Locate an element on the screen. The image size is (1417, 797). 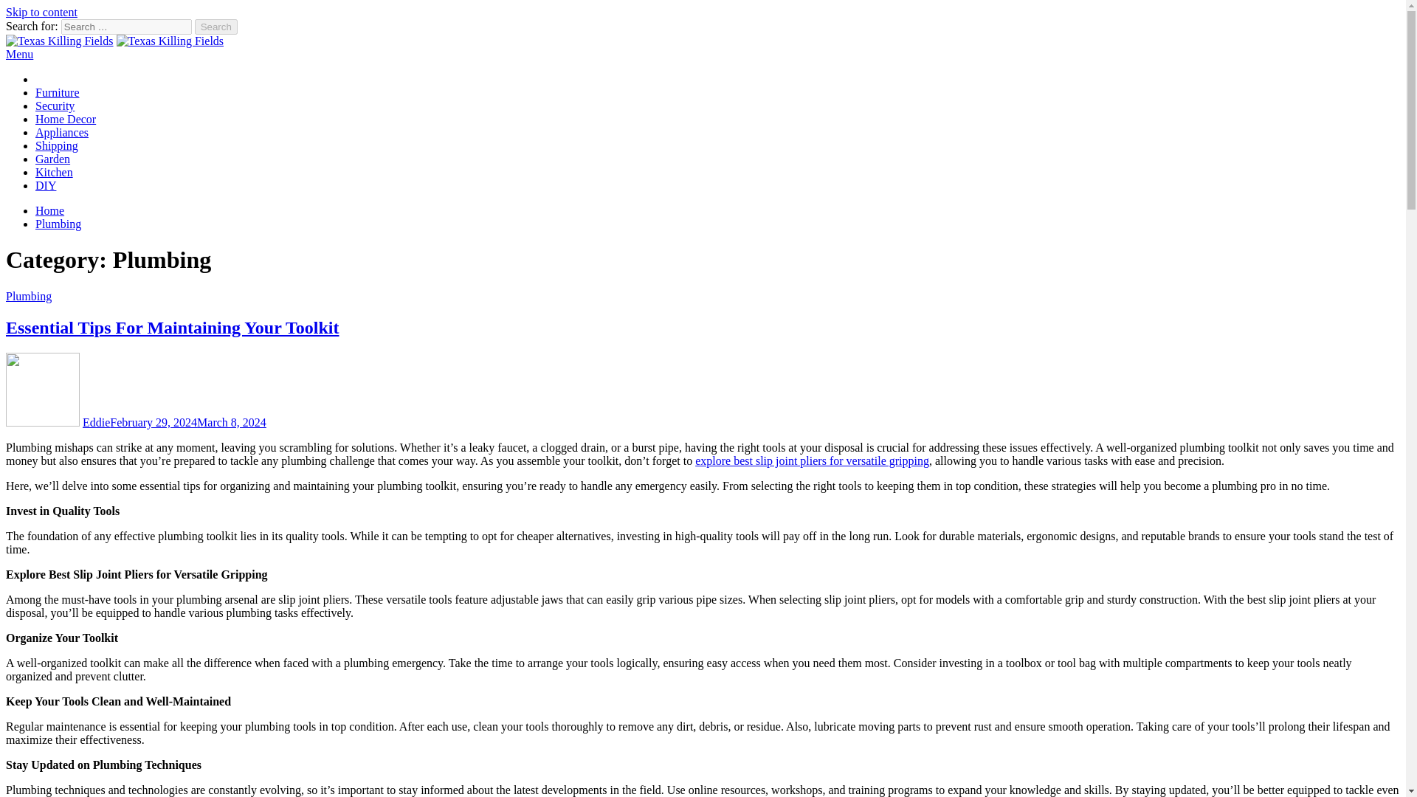
Home Decor is located at coordinates (66, 119).